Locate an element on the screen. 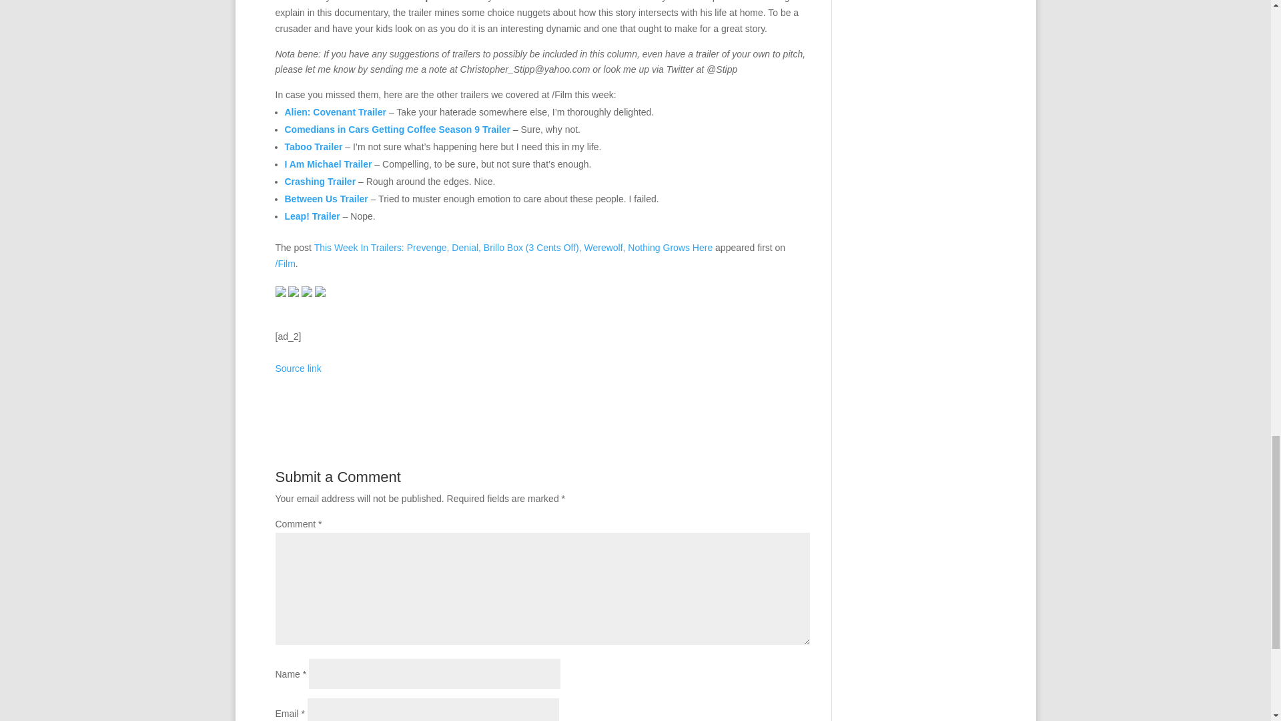  Taboo Trailer is located at coordinates (313, 146).